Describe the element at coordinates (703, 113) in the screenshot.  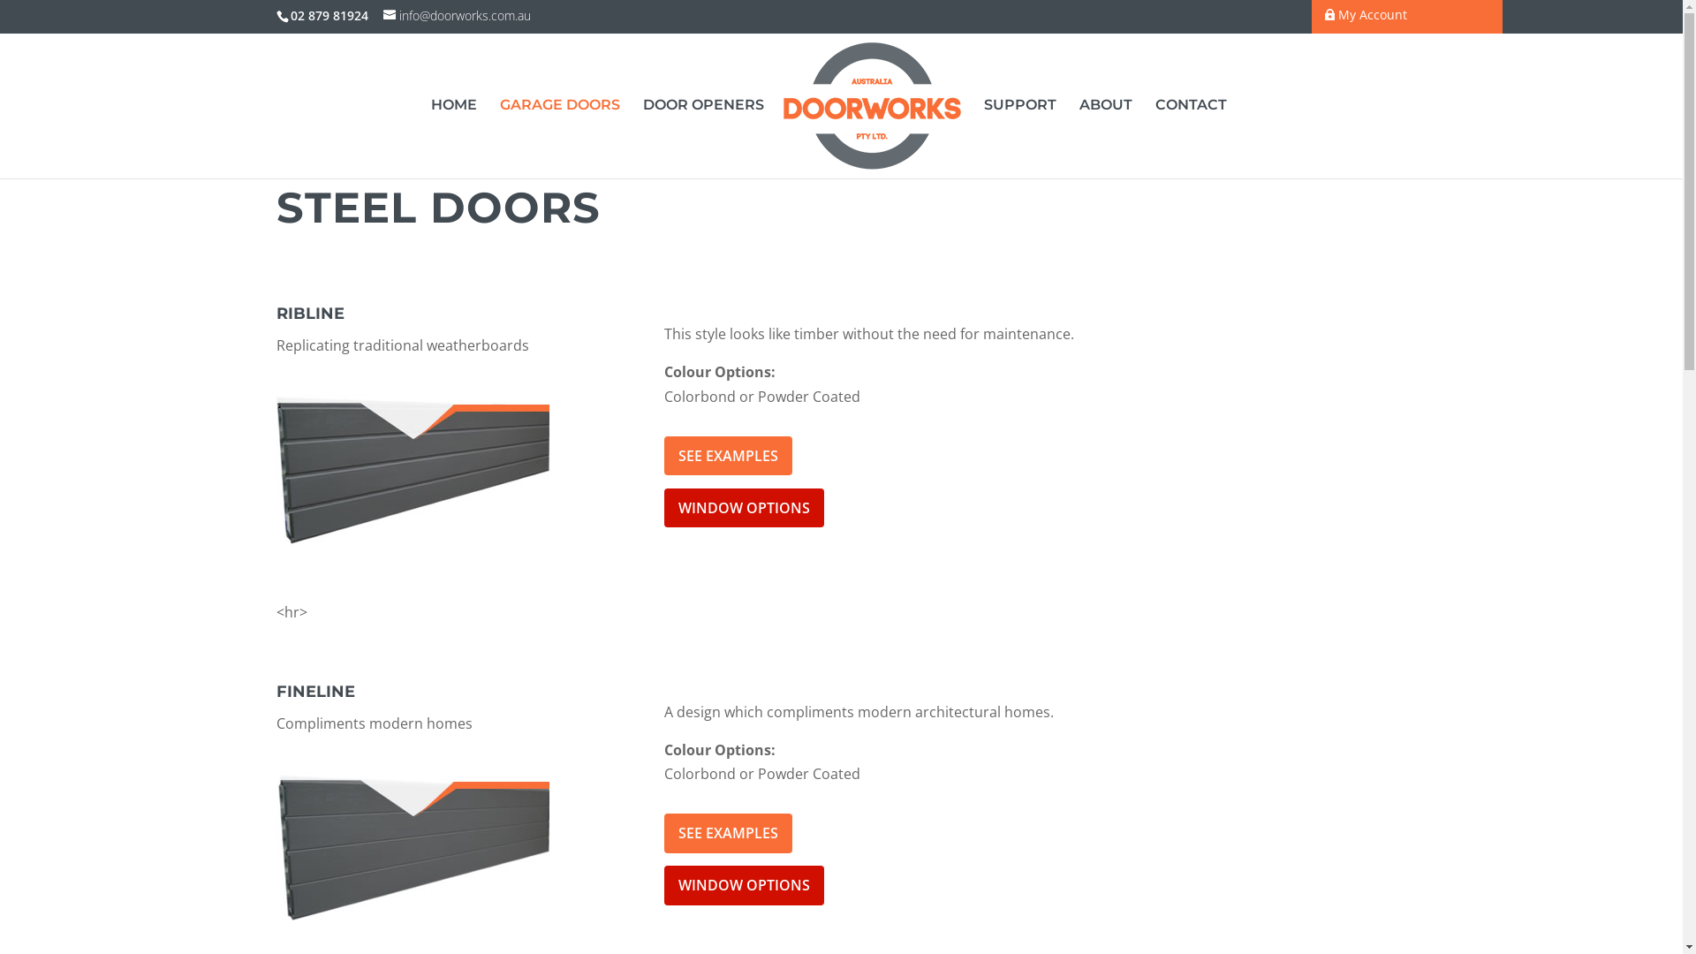
I see `DOOR OPENERS` at that location.